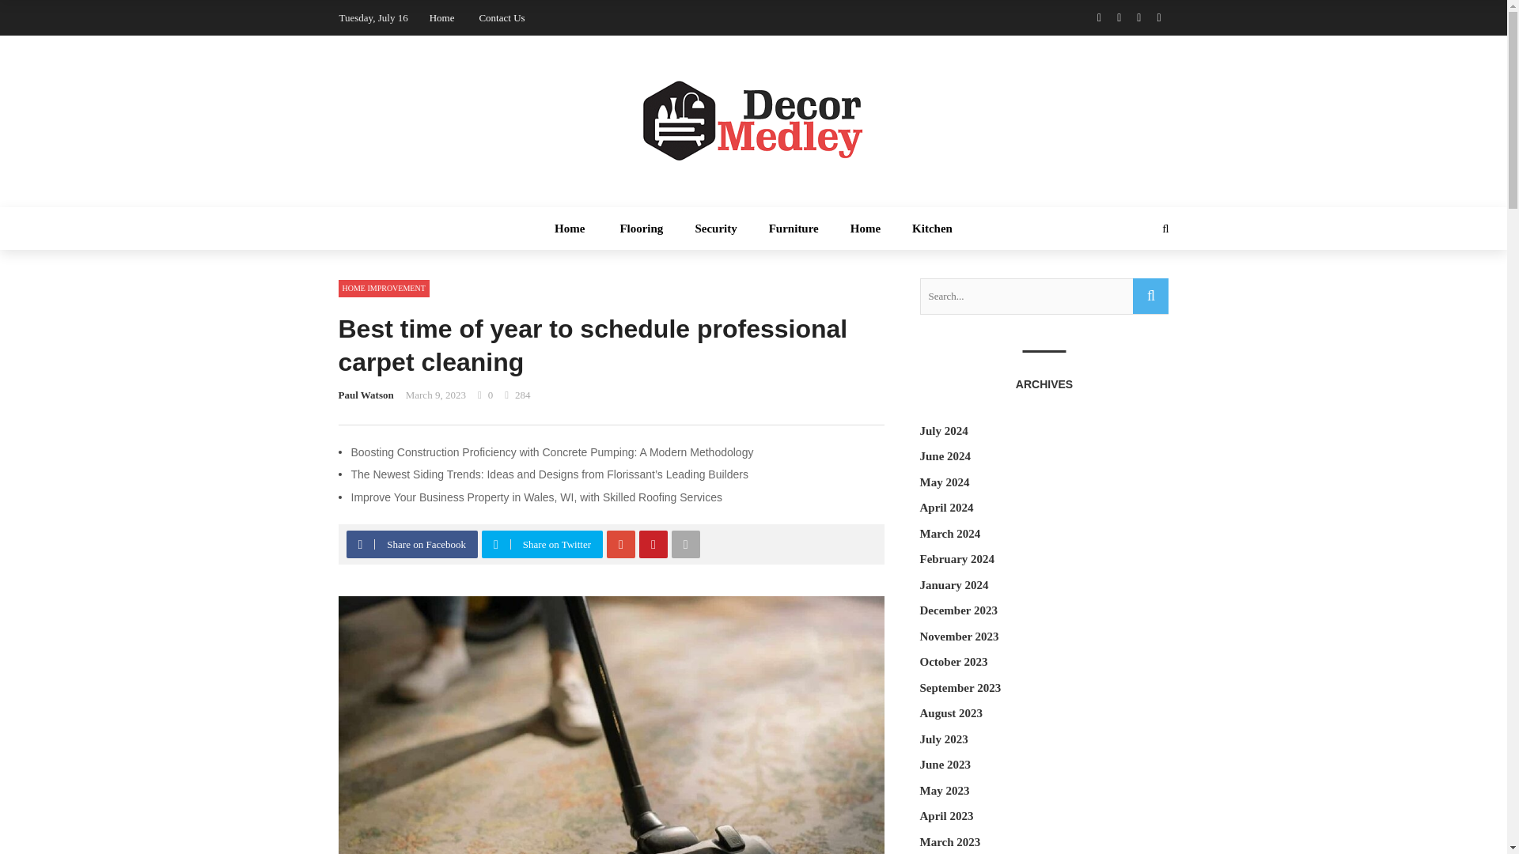 Image resolution: width=1519 pixels, height=854 pixels. I want to click on HOME IMPROVEMENT, so click(384, 288).